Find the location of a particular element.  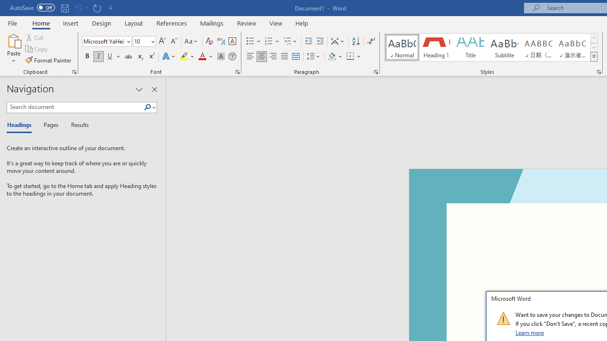

Bold is located at coordinates (87, 57).